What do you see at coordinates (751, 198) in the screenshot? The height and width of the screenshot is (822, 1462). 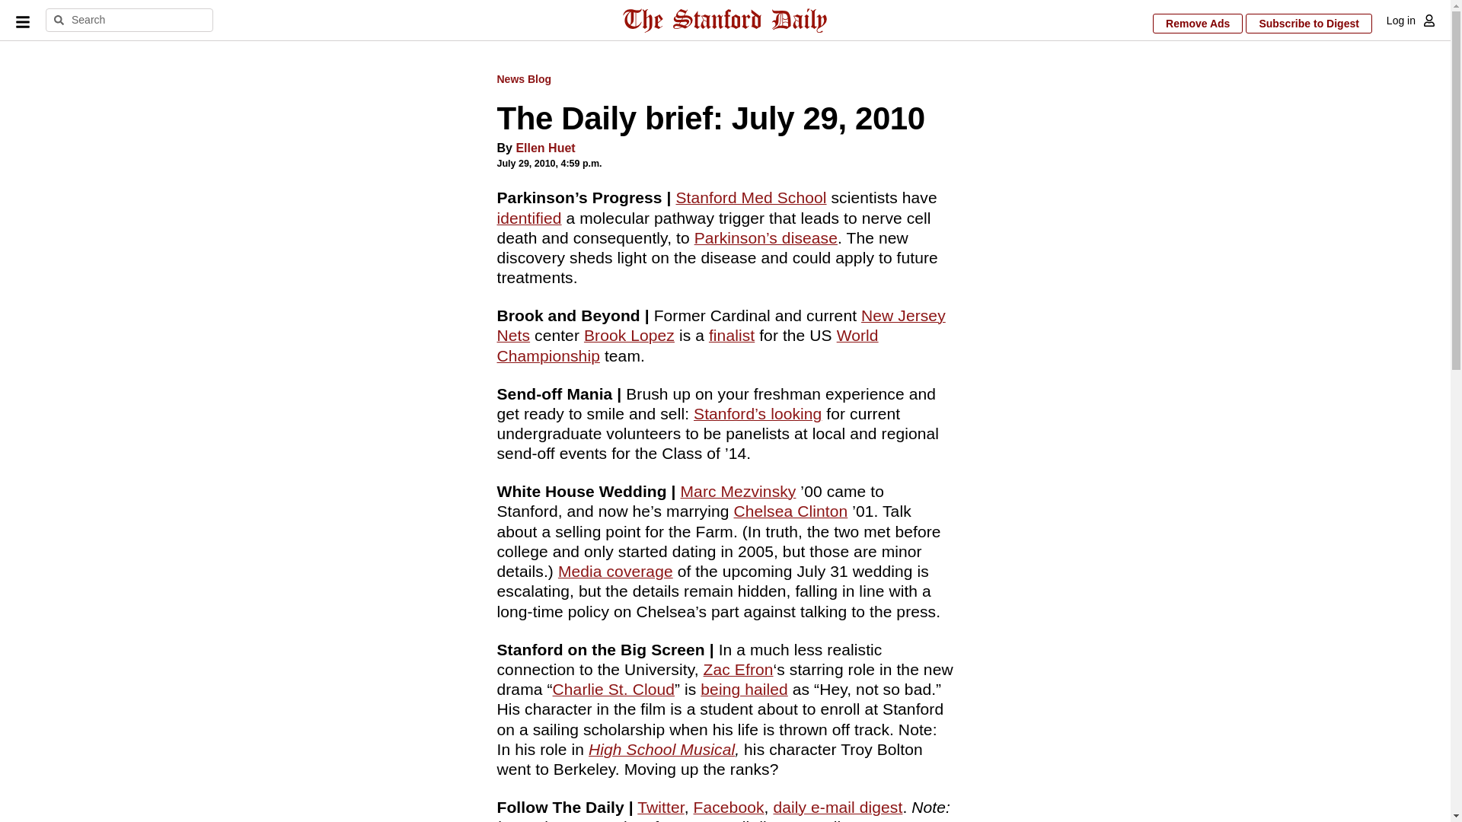 I see `Stanford Med School` at bounding box center [751, 198].